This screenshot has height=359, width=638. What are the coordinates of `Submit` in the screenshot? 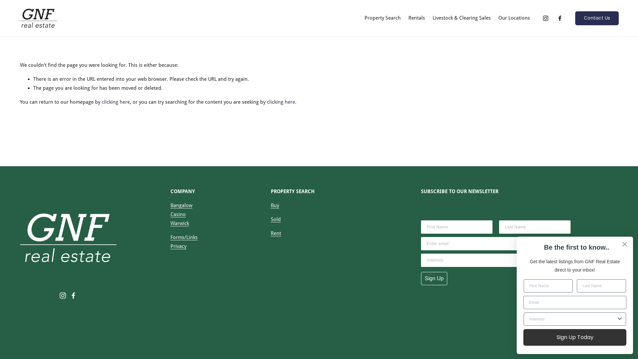 It's located at (11, 4).